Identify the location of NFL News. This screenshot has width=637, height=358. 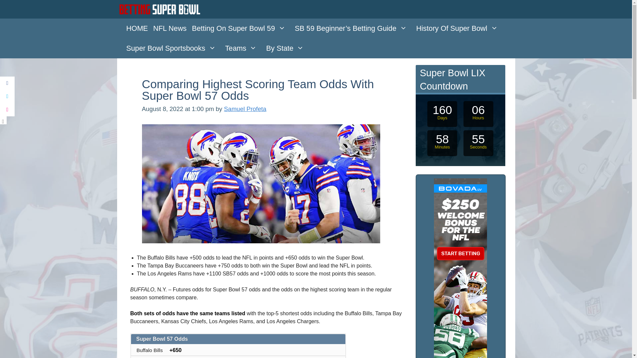
(170, 29).